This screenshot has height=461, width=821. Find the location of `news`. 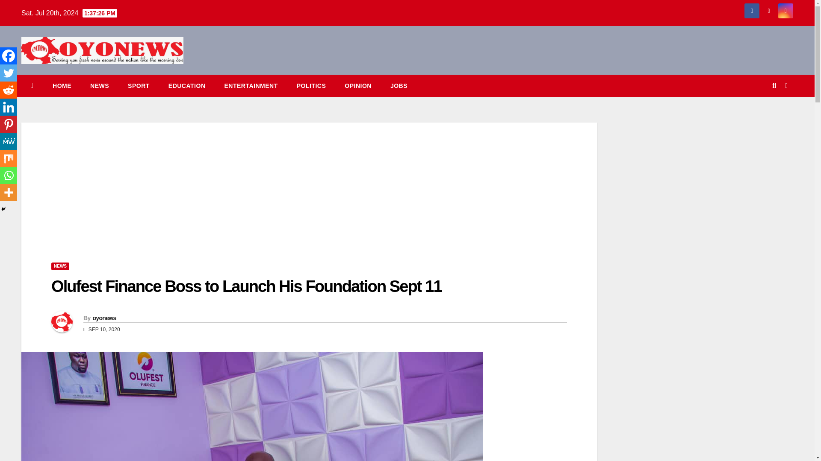

news is located at coordinates (99, 85).